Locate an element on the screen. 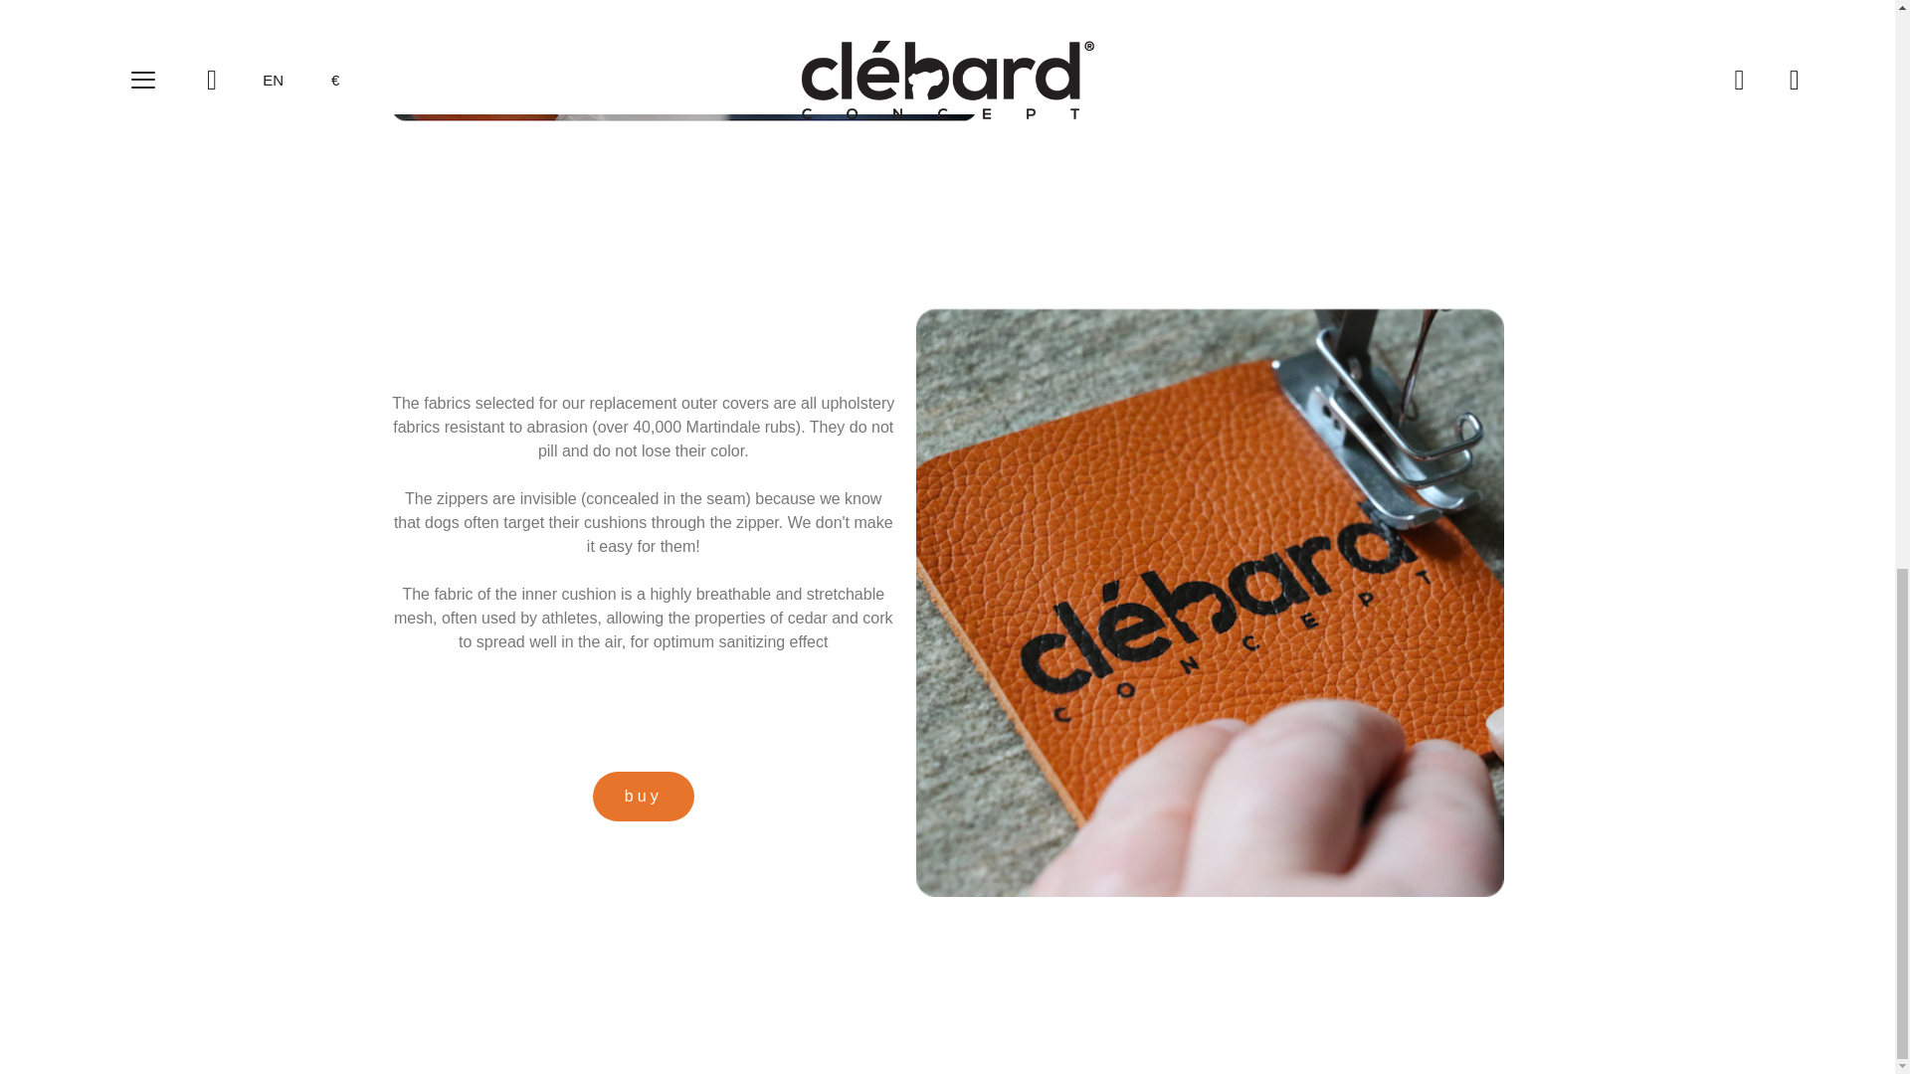  buy is located at coordinates (643, 797).